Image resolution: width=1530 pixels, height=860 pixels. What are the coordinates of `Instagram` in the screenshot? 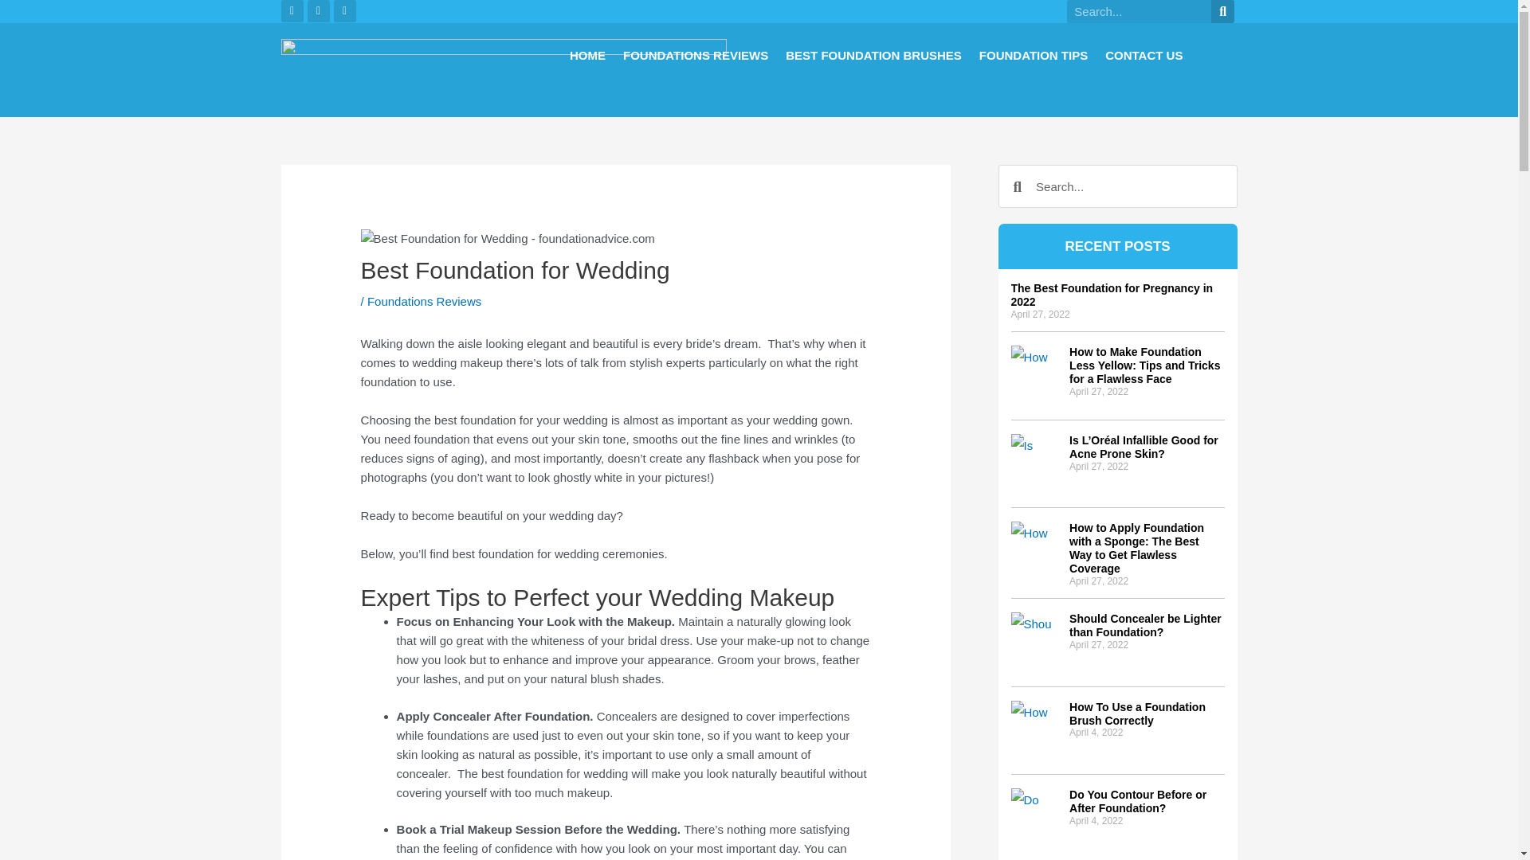 It's located at (344, 11).